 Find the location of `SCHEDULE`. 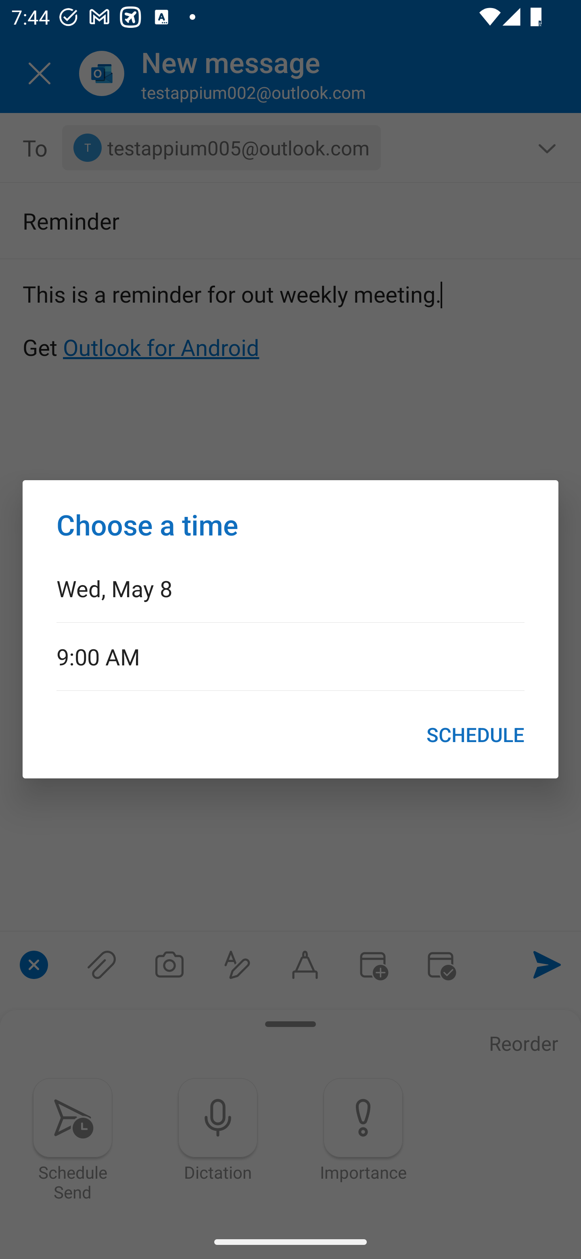

SCHEDULE is located at coordinates (475, 734).